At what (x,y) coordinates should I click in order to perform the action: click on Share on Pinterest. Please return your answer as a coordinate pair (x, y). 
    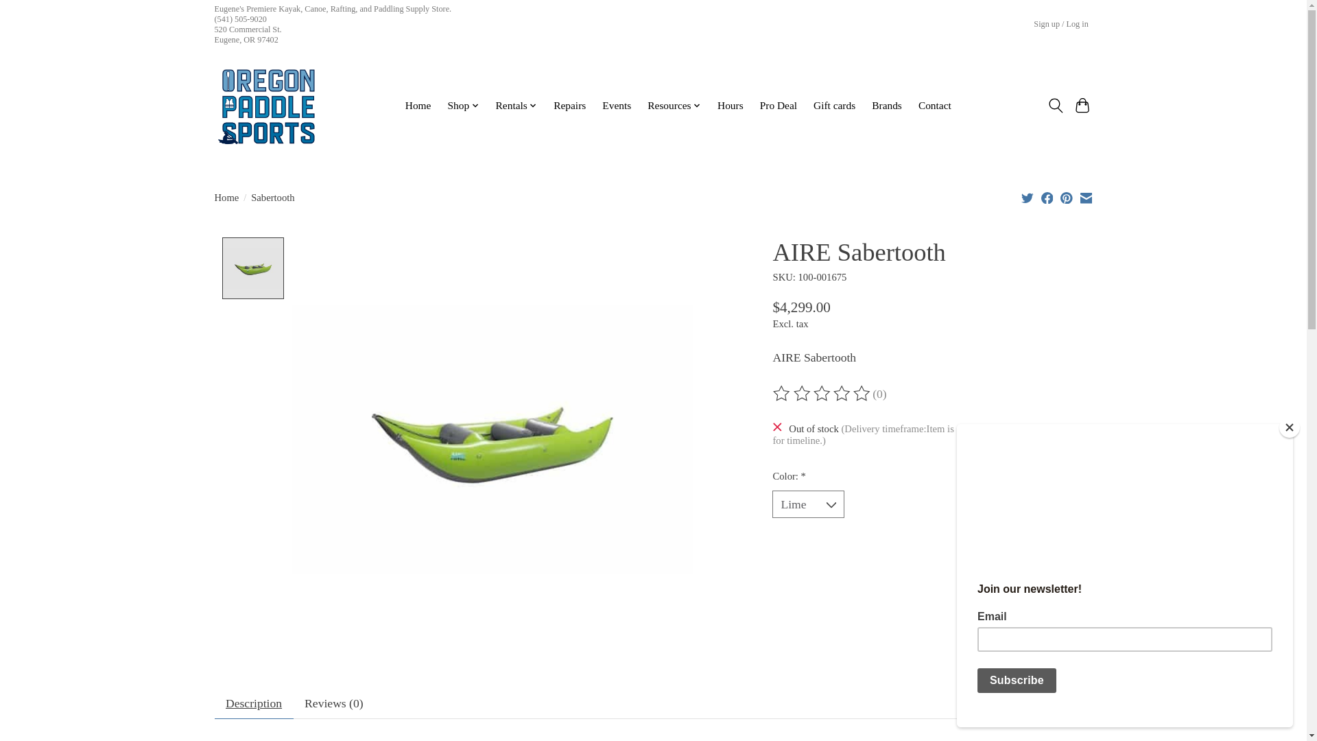
    Looking at the image, I should click on (1066, 198).